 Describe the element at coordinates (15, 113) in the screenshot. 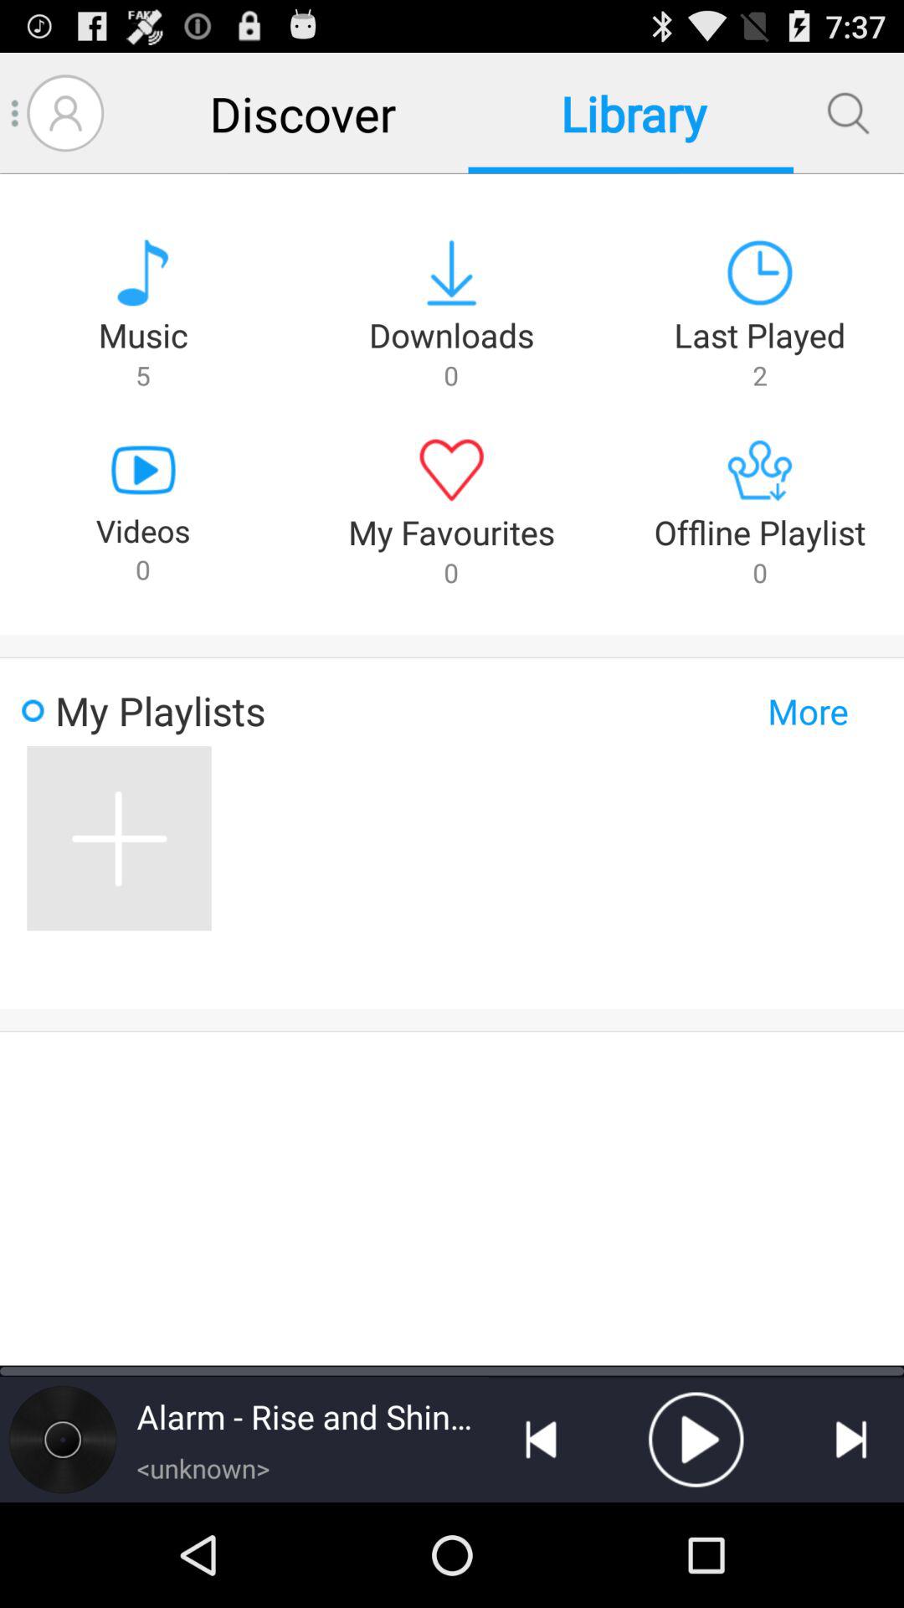

I see `open menu` at that location.